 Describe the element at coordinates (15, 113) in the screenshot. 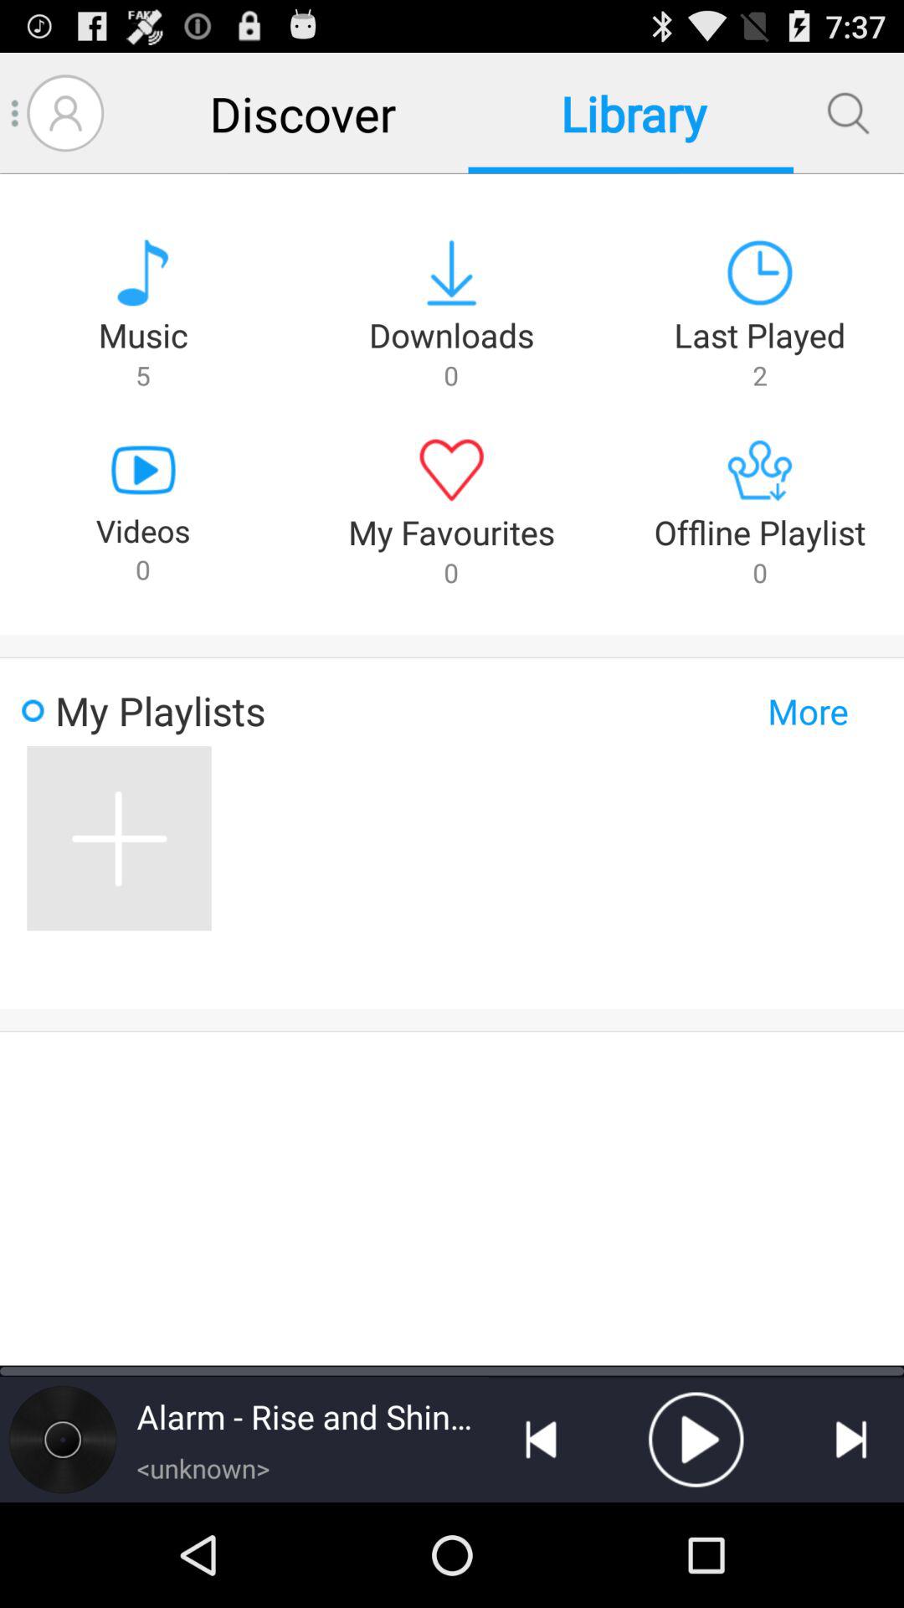

I see `open menu` at that location.